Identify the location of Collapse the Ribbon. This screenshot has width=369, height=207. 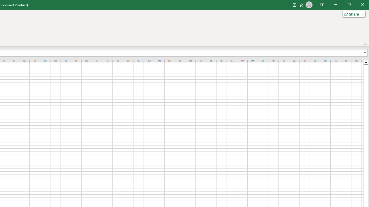
(365, 44).